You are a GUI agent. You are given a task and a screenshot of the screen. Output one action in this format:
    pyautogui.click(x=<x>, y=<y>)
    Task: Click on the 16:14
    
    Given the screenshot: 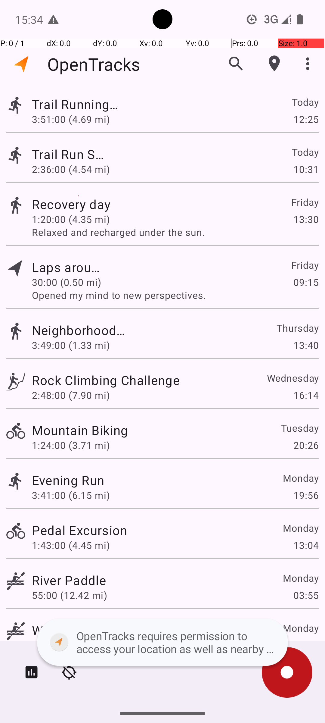 What is the action you would take?
    pyautogui.click(x=306, y=395)
    